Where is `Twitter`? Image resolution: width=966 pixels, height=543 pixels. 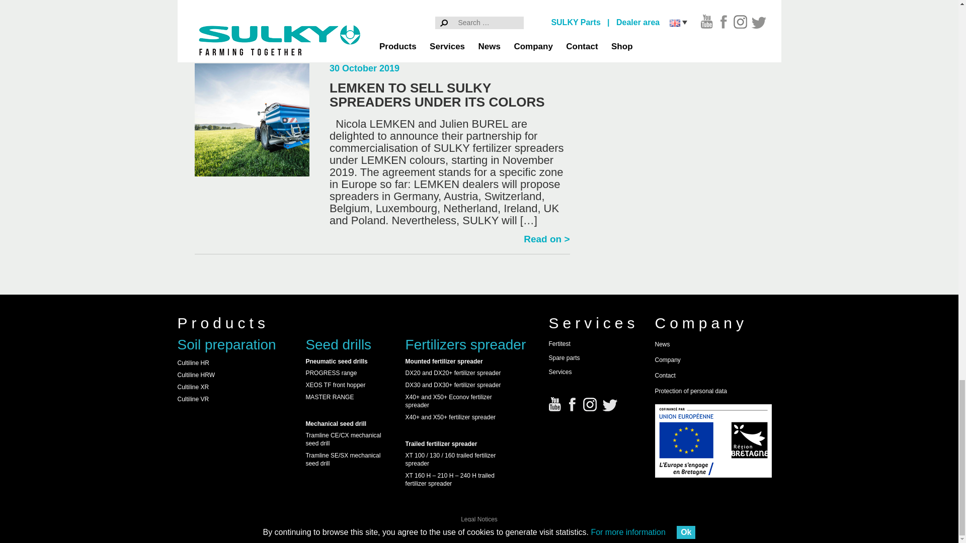 Twitter is located at coordinates (610, 404).